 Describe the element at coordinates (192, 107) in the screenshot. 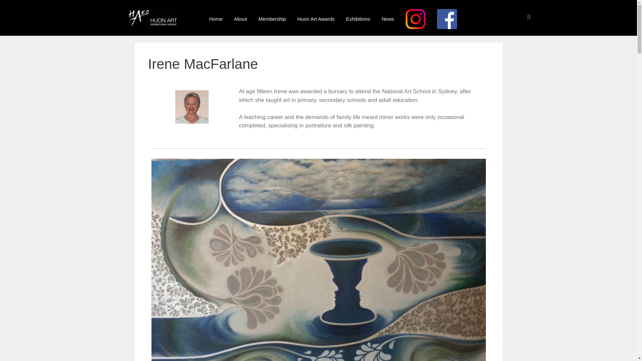

I see `irene-macfarlane-portrait-crop` at that location.